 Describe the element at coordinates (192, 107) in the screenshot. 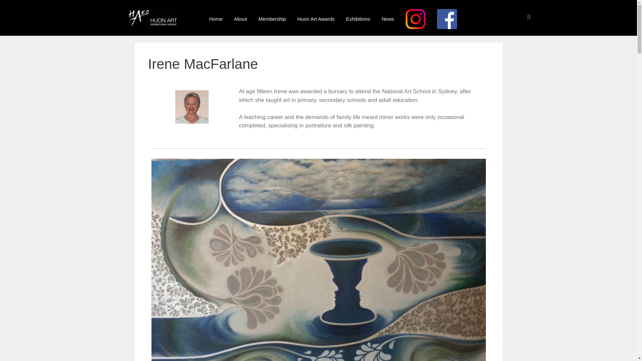

I see `irene-macfarlane-portrait-crop` at that location.